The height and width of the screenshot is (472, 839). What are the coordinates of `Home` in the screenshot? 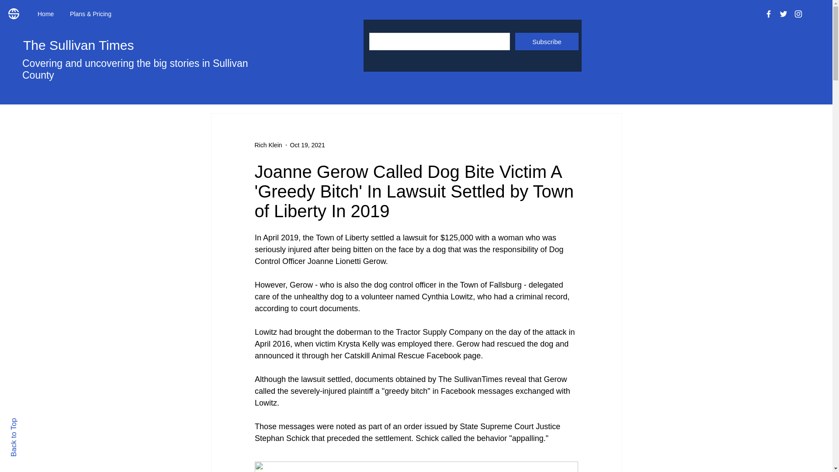 It's located at (47, 14).